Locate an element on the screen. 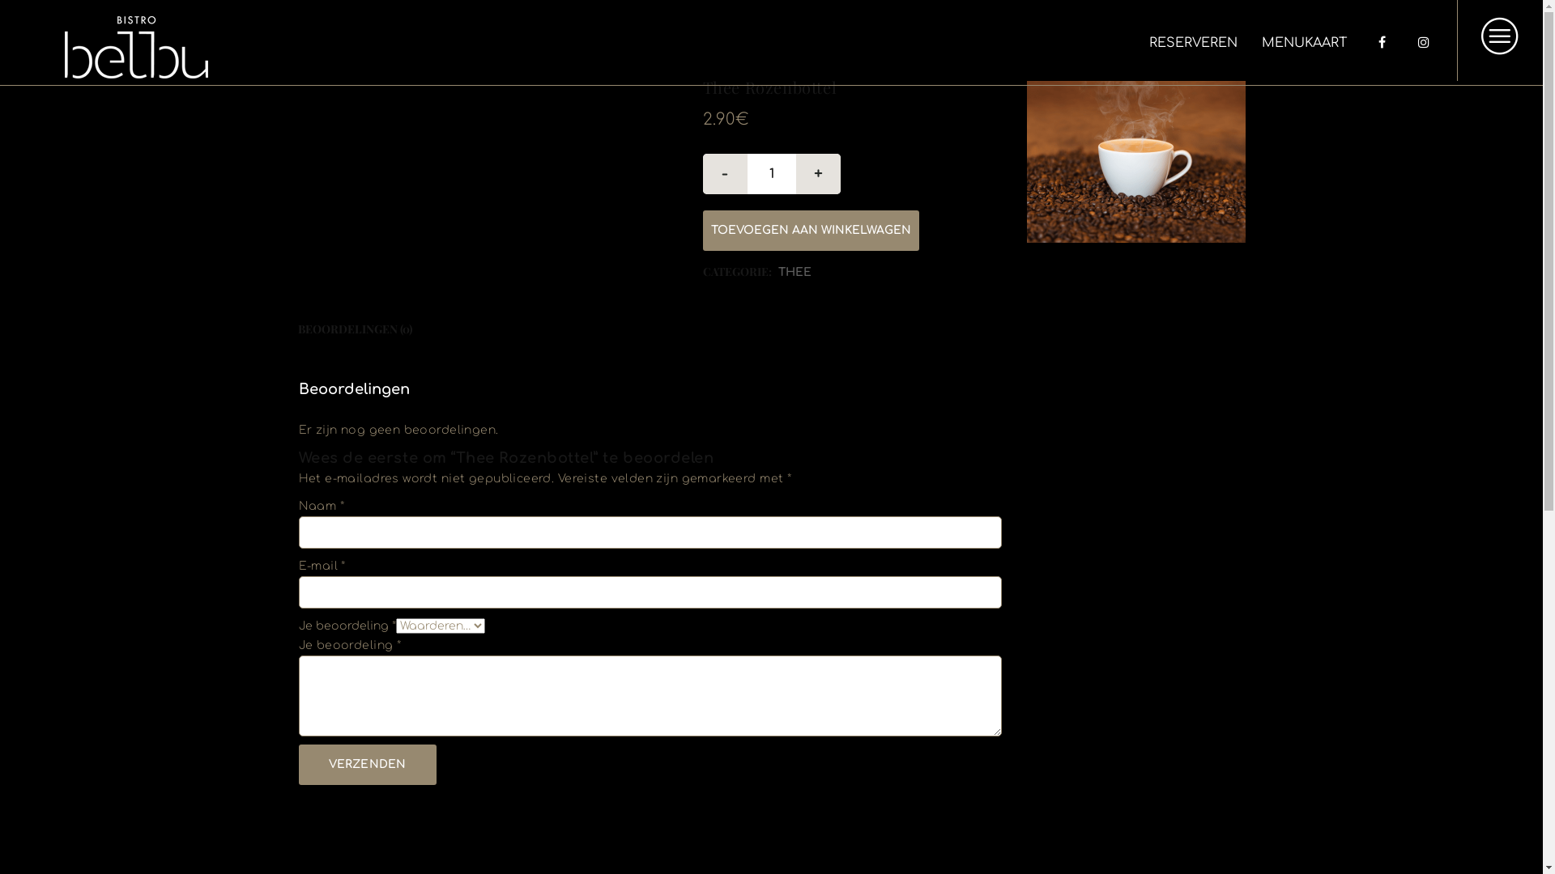 The width and height of the screenshot is (1555, 874). TOEVOEGEN AAN WINKELWAGEN is located at coordinates (812, 231).